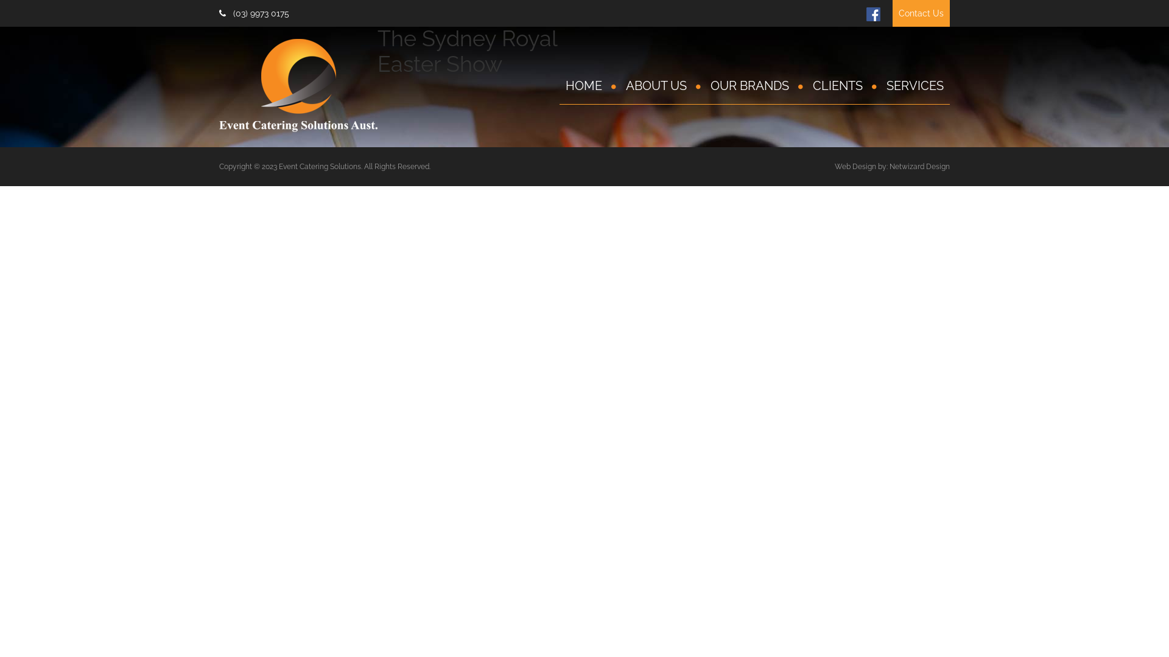 Image resolution: width=1169 pixels, height=657 pixels. I want to click on CLIENTS, so click(845, 86).